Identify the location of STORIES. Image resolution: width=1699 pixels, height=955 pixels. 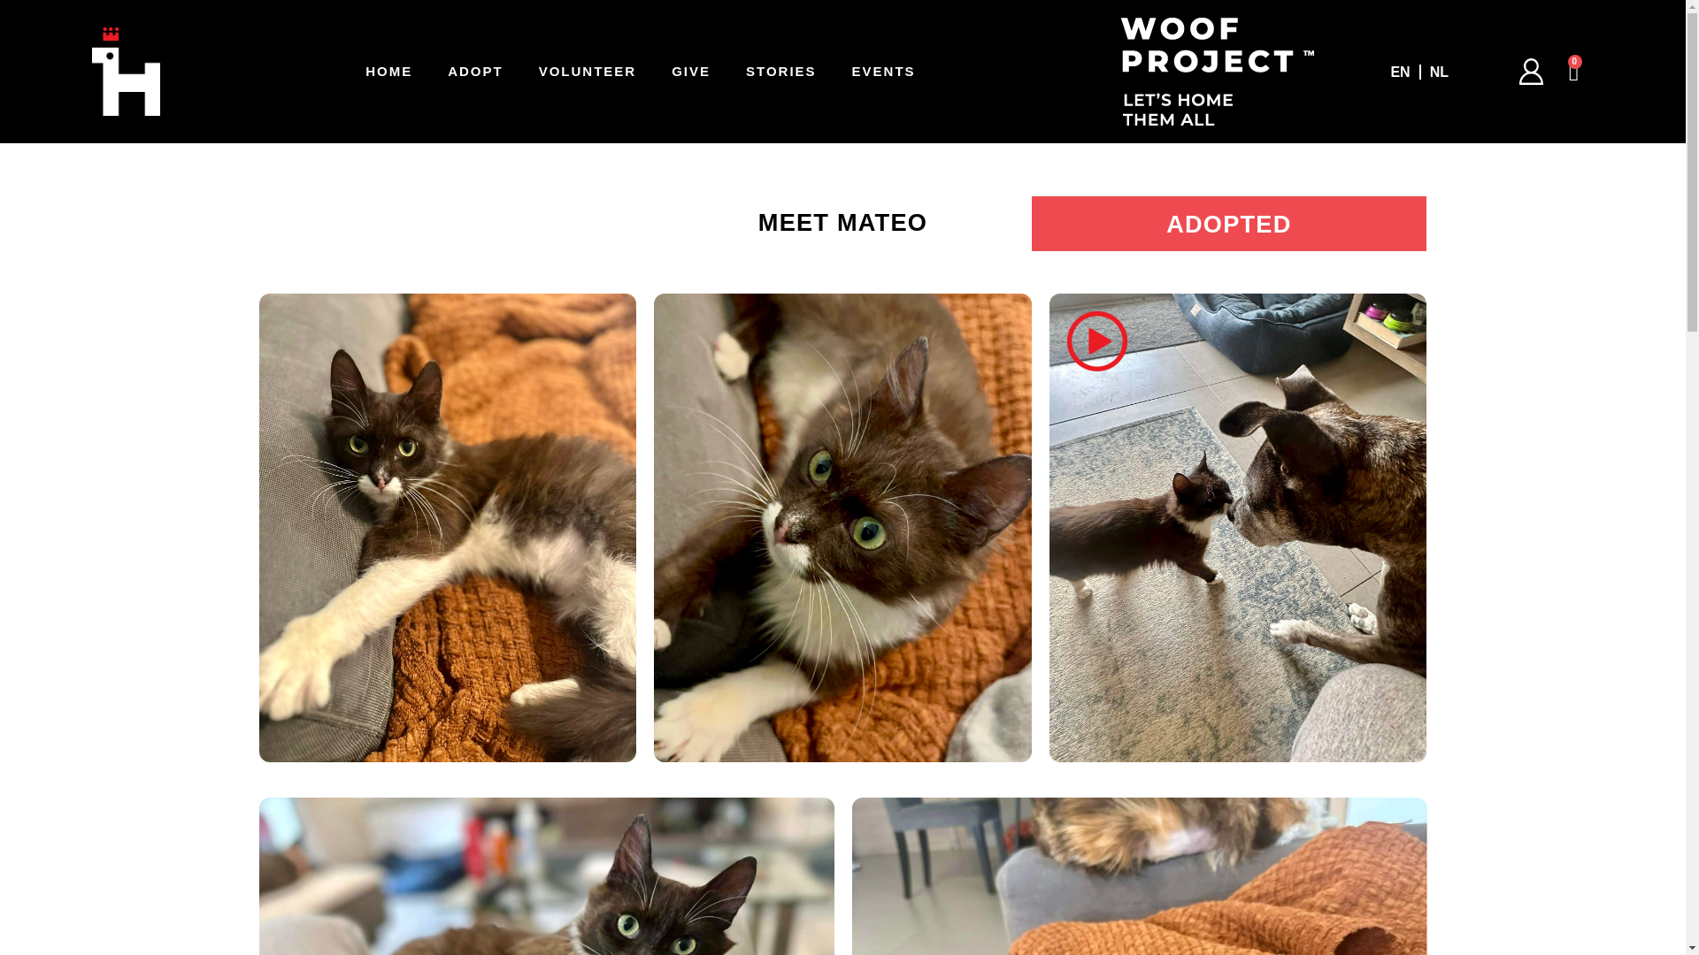
(780, 71).